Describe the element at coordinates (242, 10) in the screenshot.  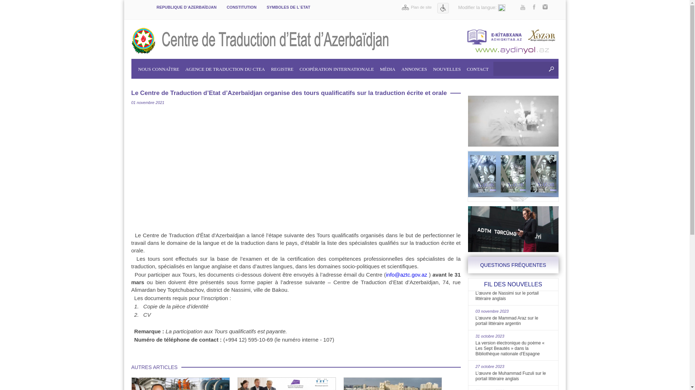
I see `CONSTITUTION` at that location.